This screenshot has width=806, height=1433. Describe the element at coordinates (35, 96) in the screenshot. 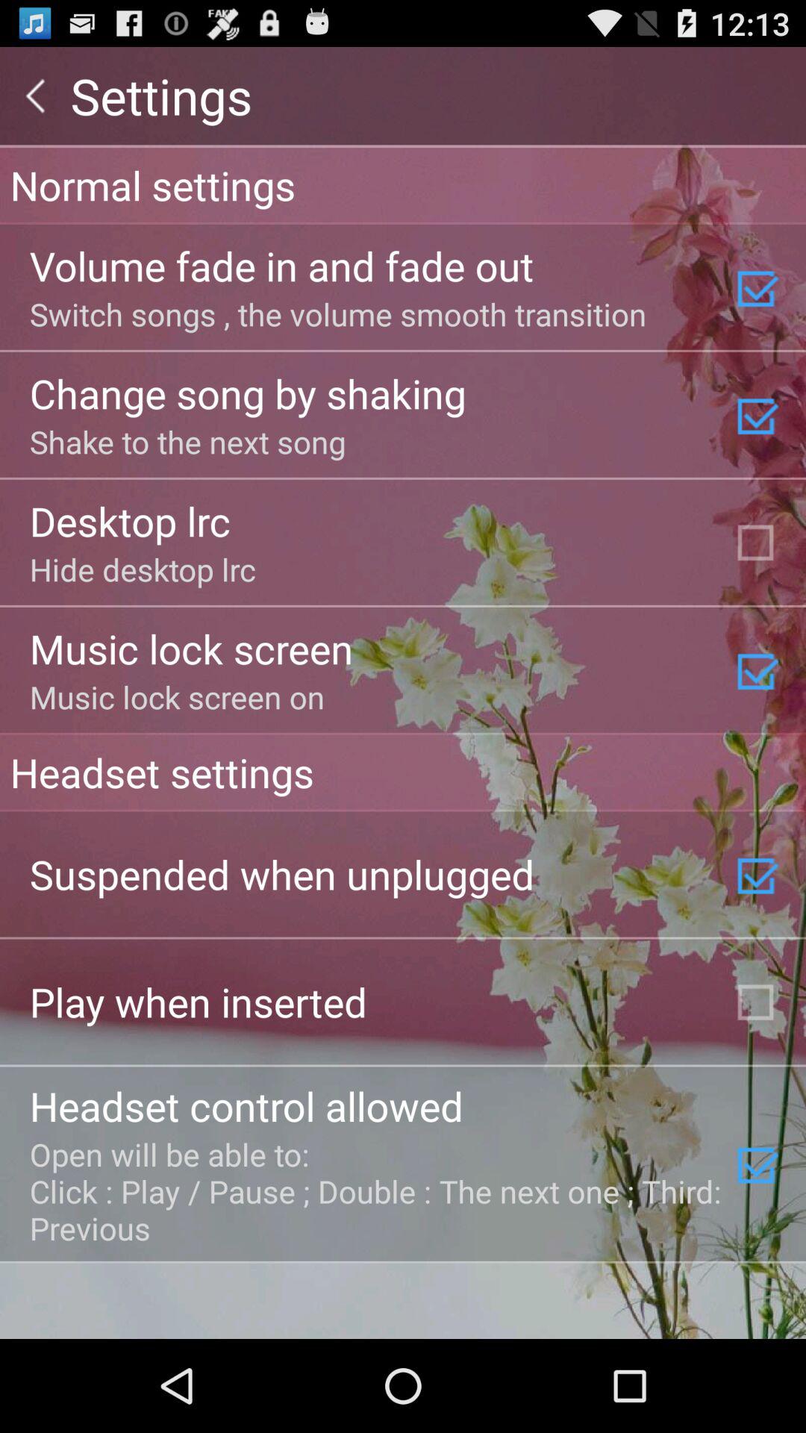

I see `press the app next to the settings item` at that location.